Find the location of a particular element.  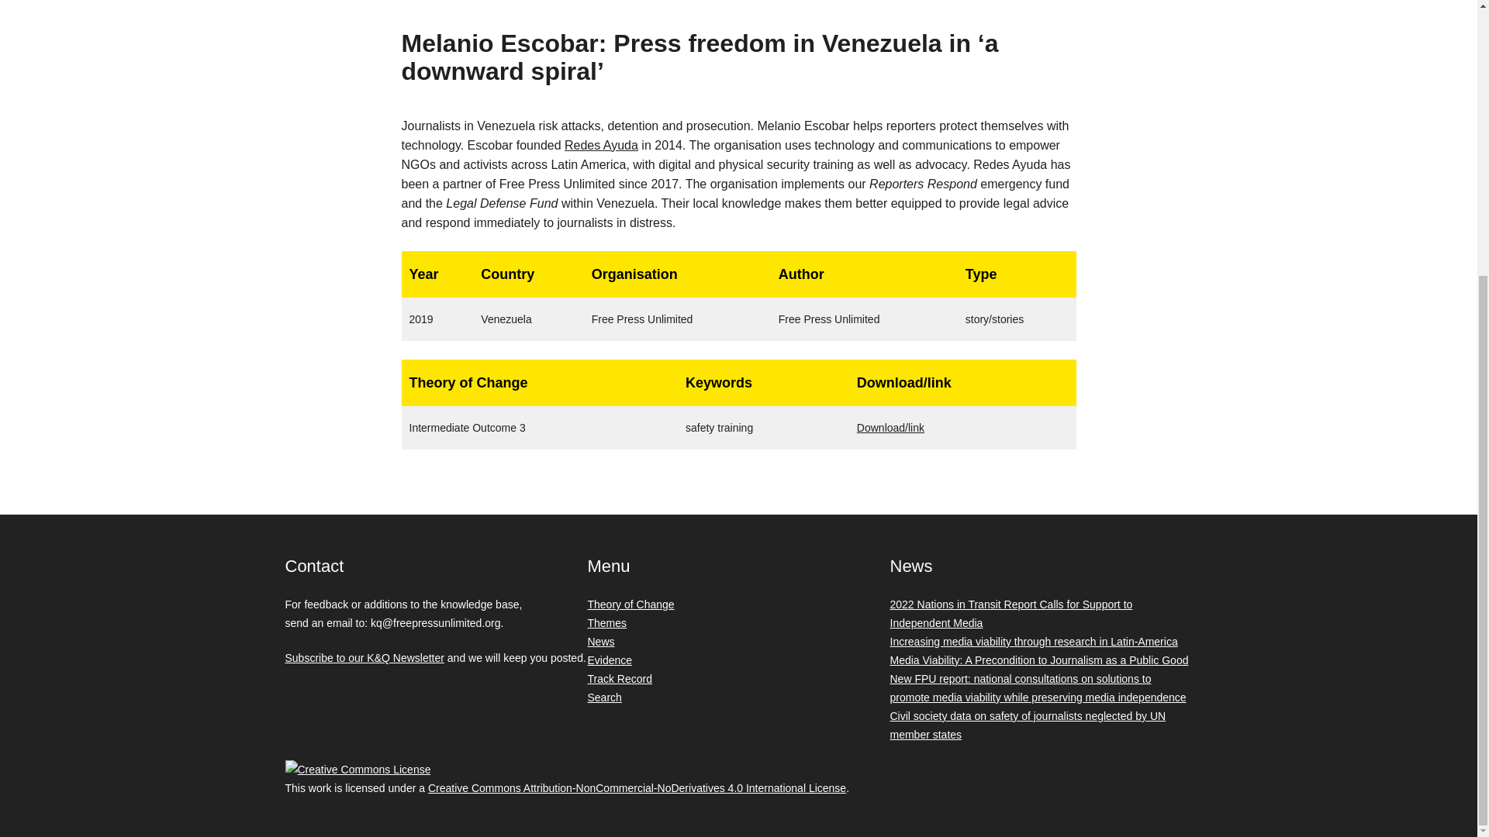

News is located at coordinates (601, 641).